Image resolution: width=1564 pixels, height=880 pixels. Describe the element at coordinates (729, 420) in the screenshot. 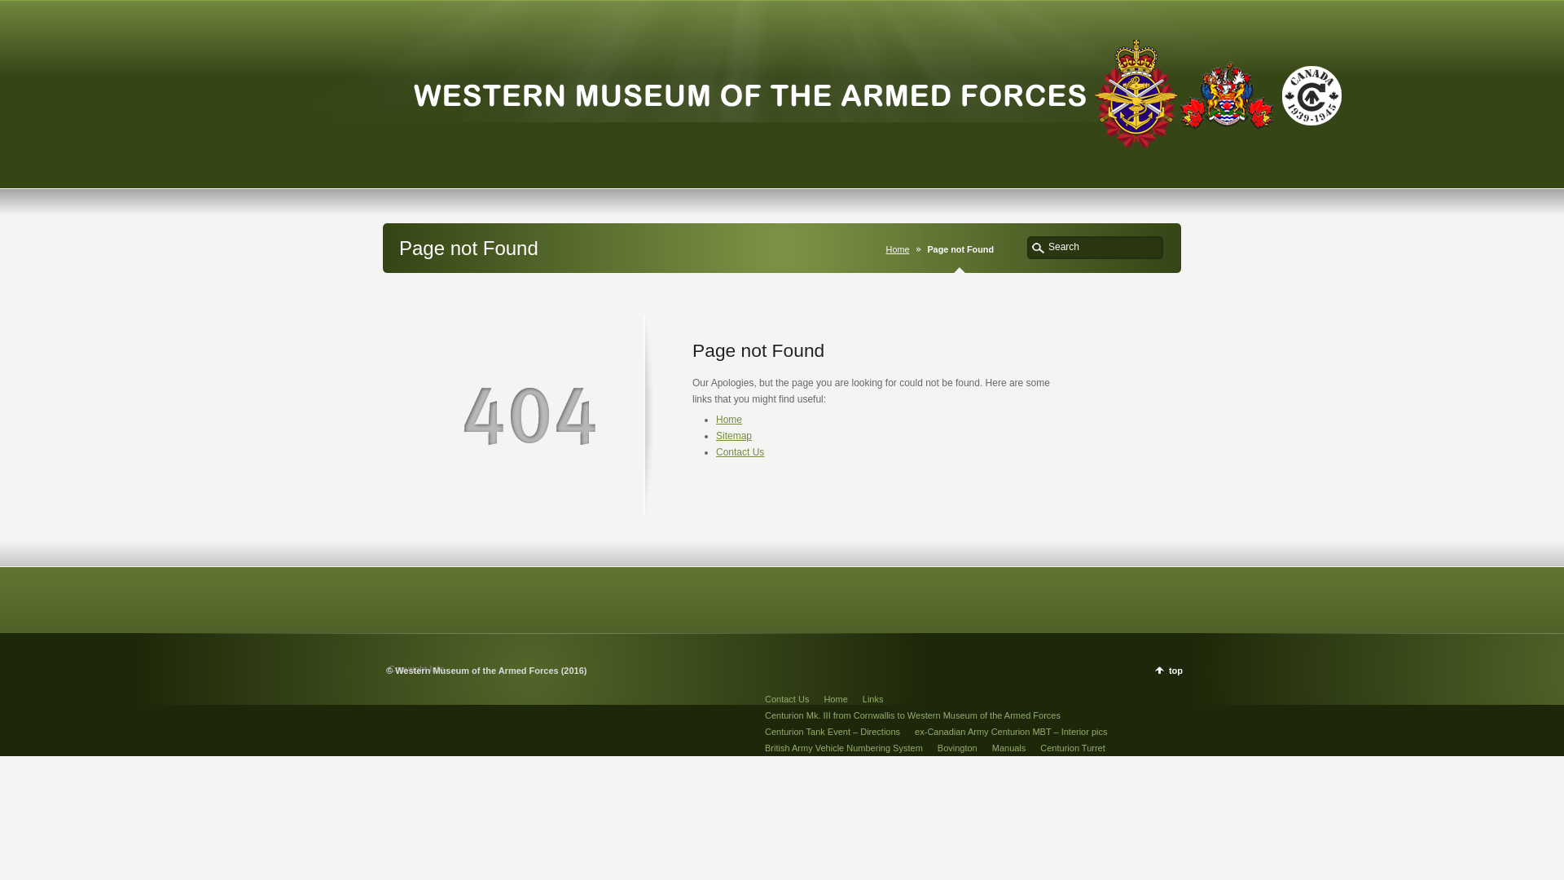

I see `Home` at that location.